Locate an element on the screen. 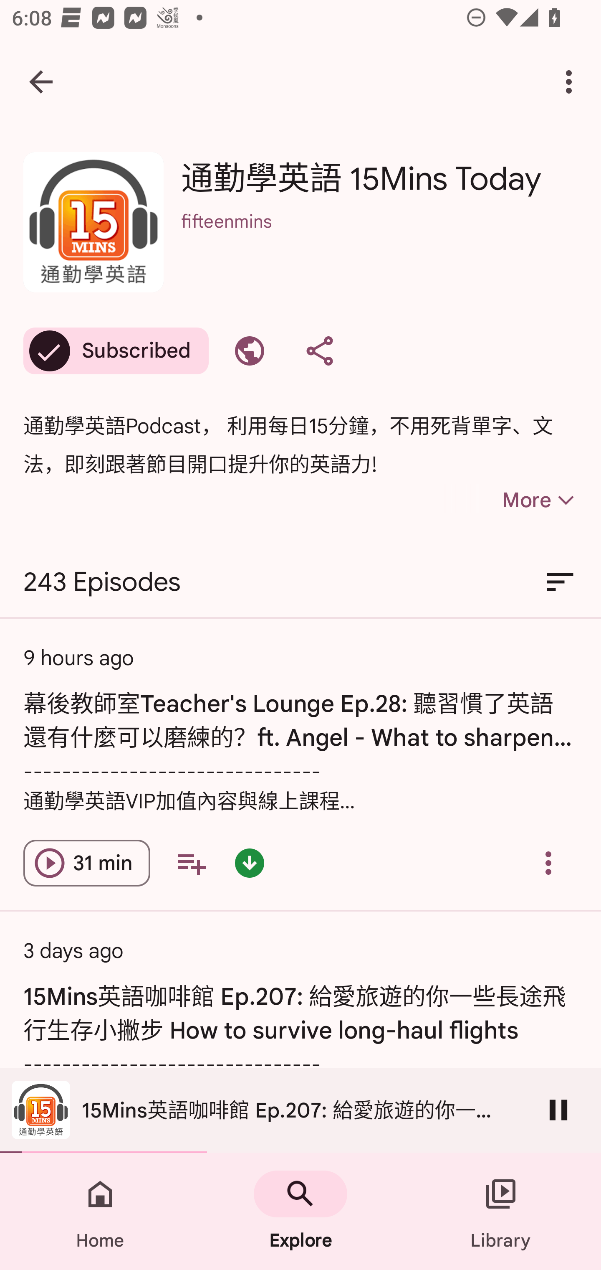  Library is located at coordinates (501, 1212).